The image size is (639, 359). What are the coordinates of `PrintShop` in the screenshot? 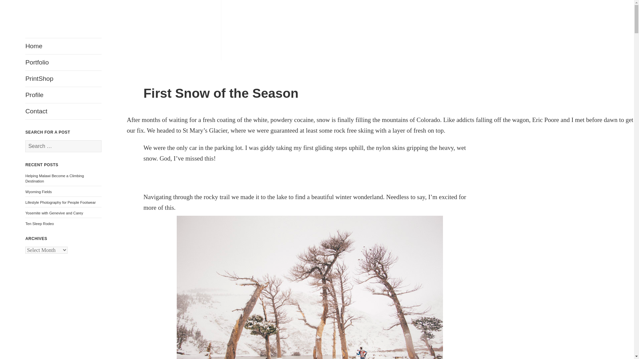 It's located at (63, 78).